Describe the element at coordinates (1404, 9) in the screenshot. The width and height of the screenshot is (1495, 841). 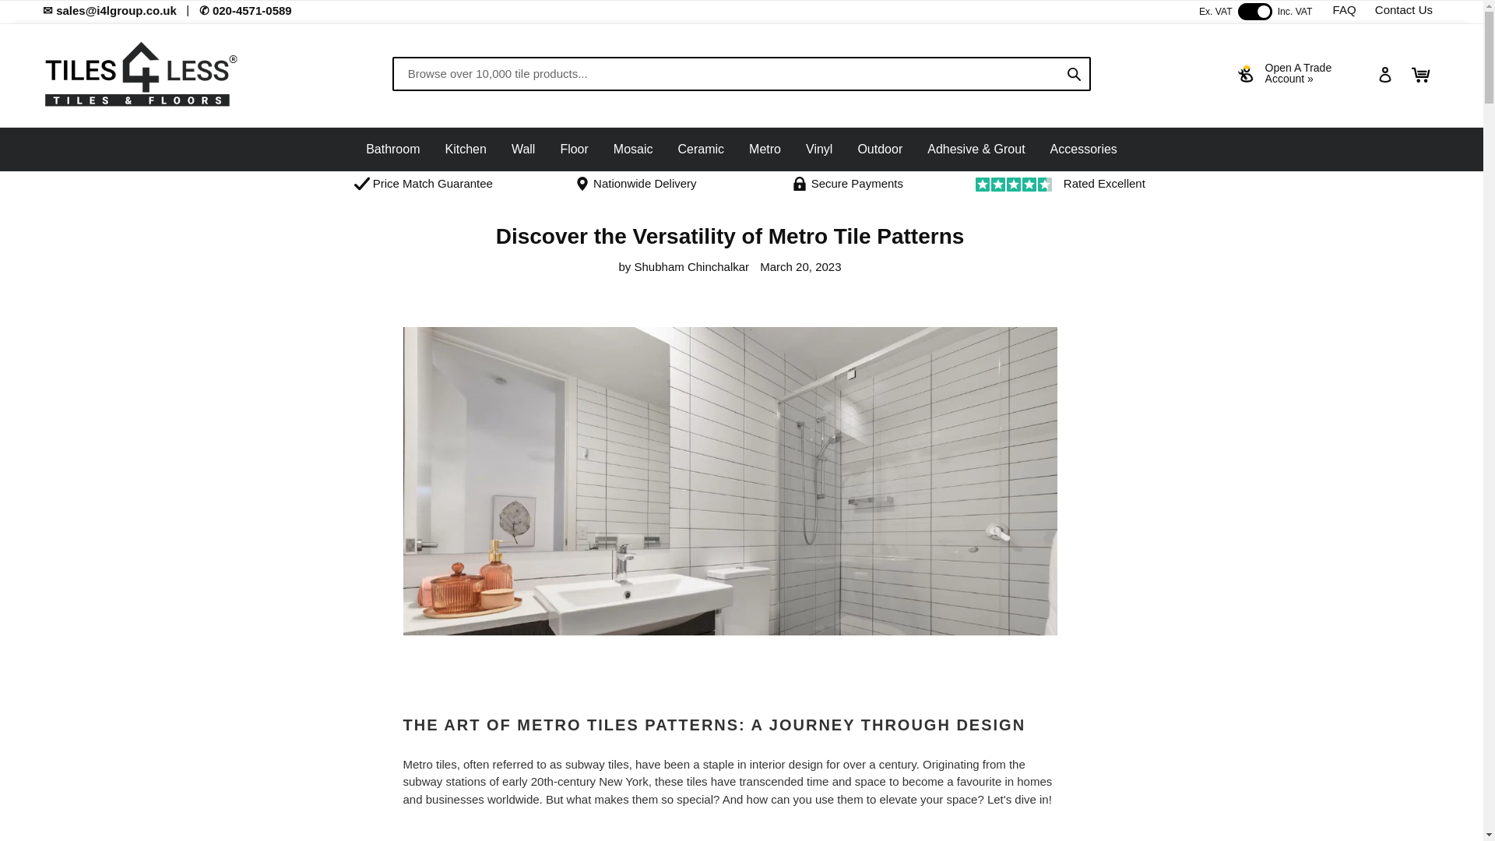
I see `Contact Us` at that location.